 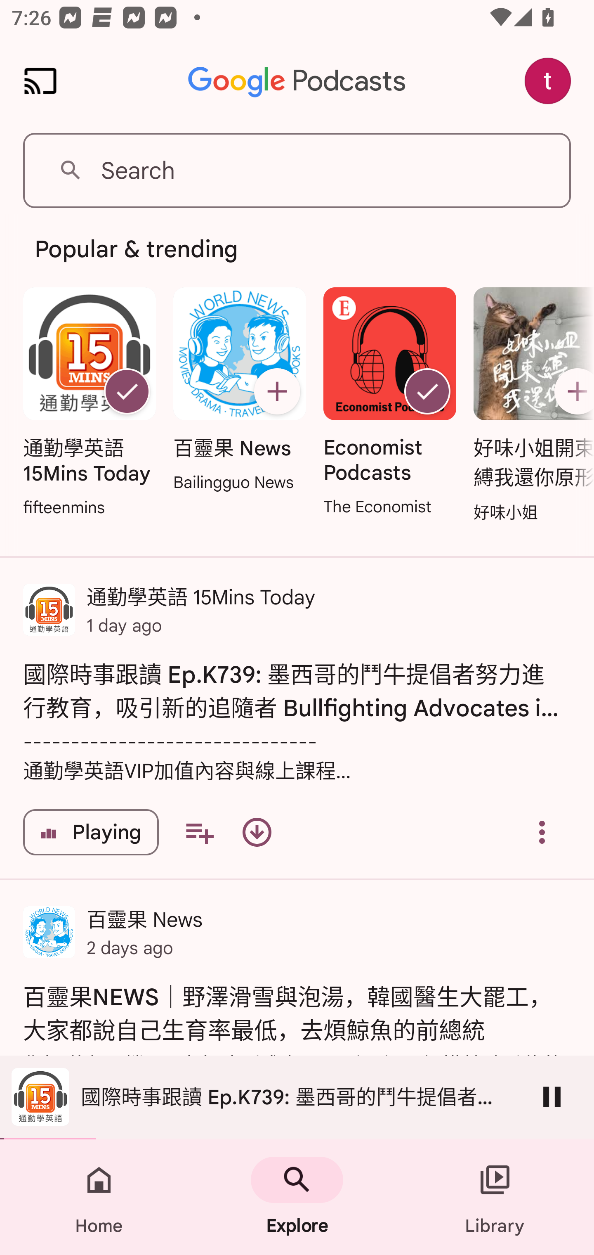 I want to click on Cast. Disconnected, so click(x=40, y=81).